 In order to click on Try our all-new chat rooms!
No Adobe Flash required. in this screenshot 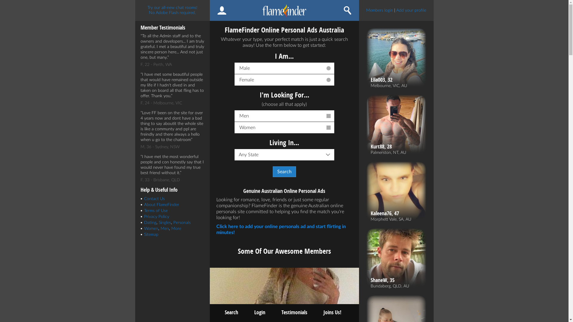, I will do `click(172, 10)`.